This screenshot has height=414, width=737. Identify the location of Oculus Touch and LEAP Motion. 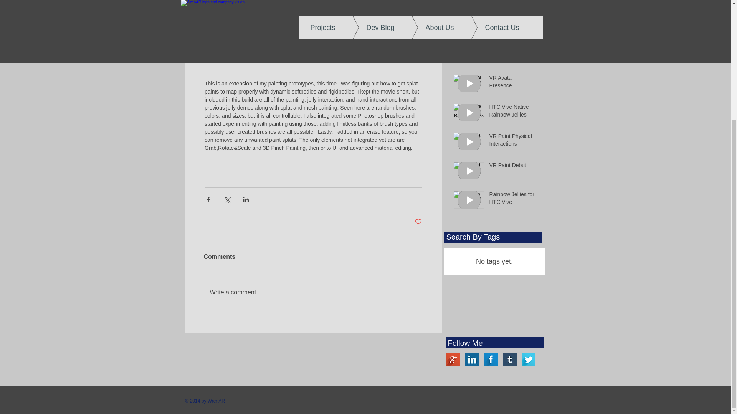
(512, 2).